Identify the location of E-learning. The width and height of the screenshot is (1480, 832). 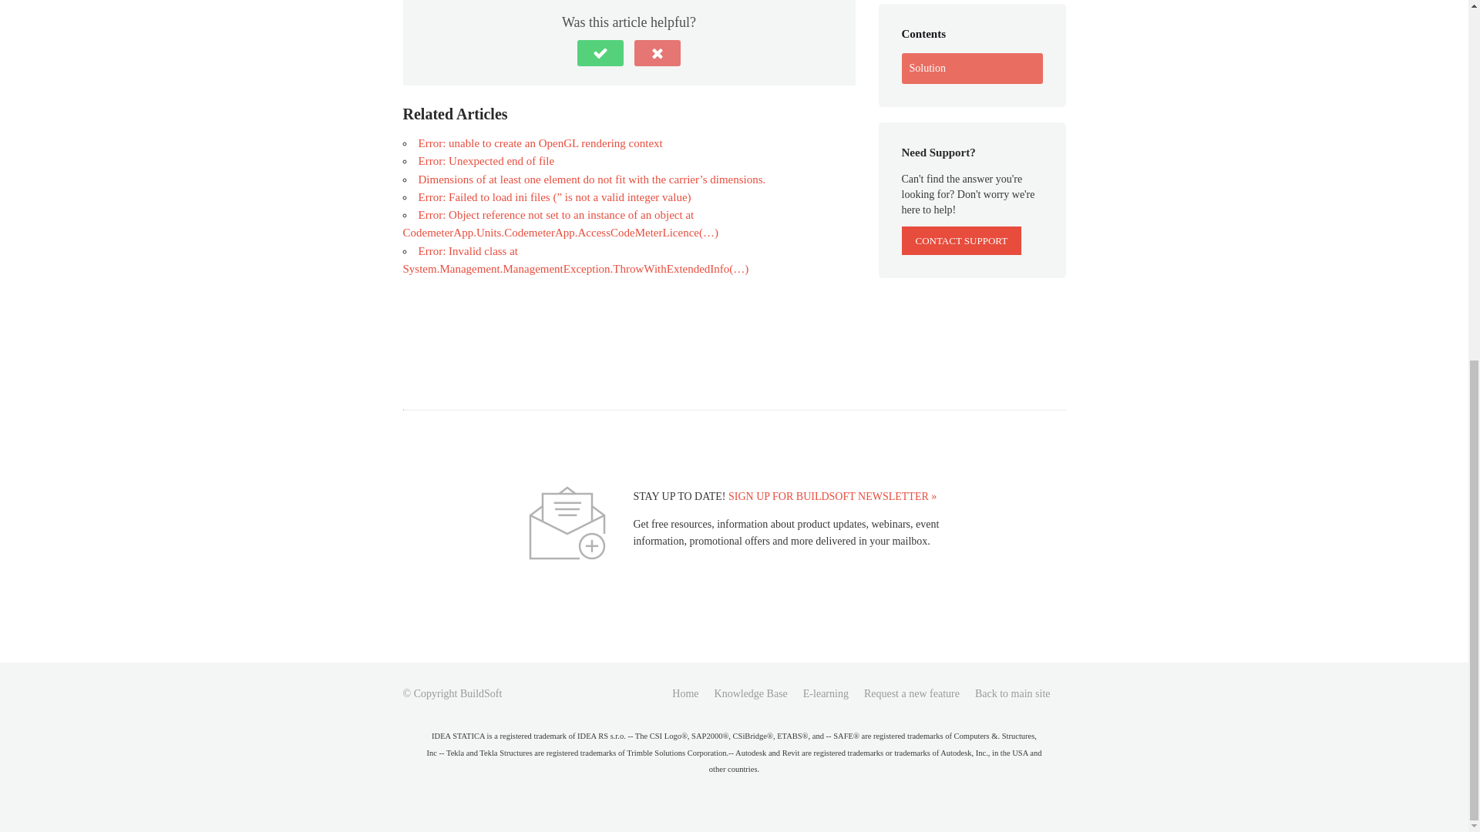
(826, 693).